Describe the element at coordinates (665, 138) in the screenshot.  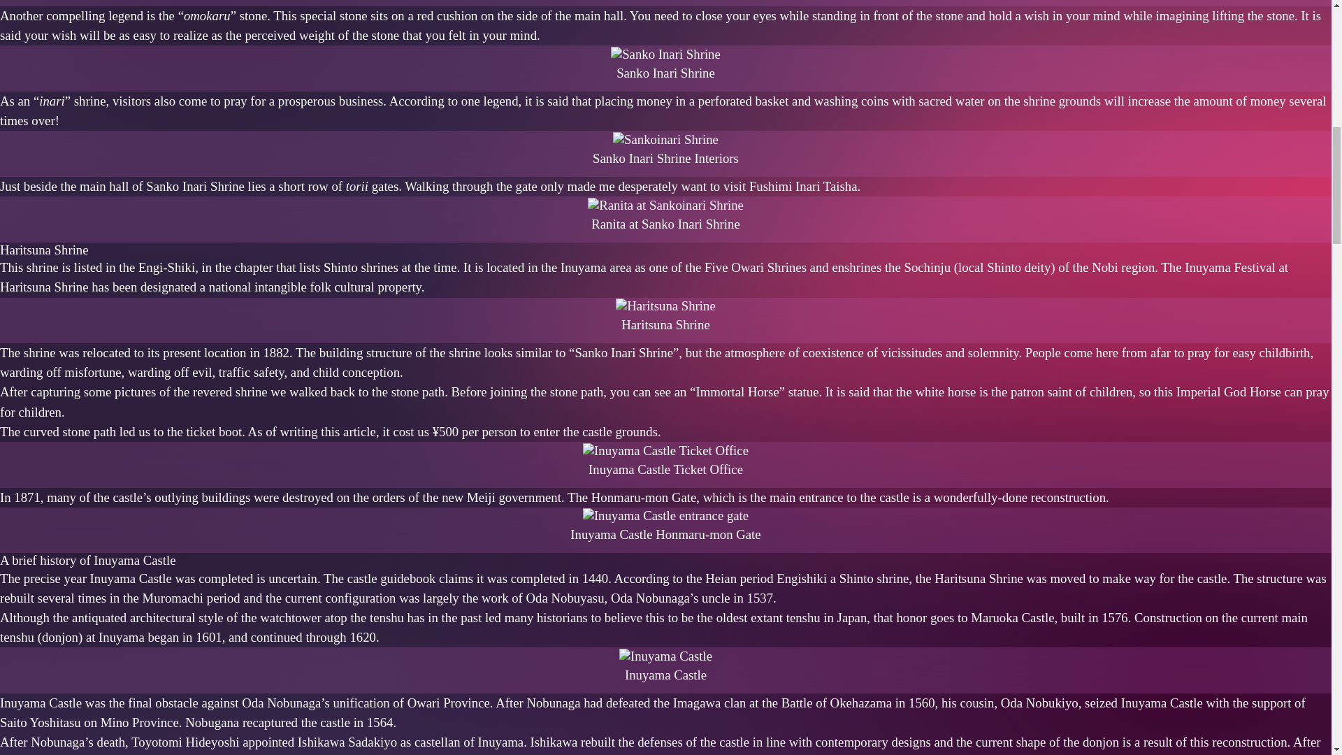
I see `Sanko Inari Shrine Interiors` at that location.